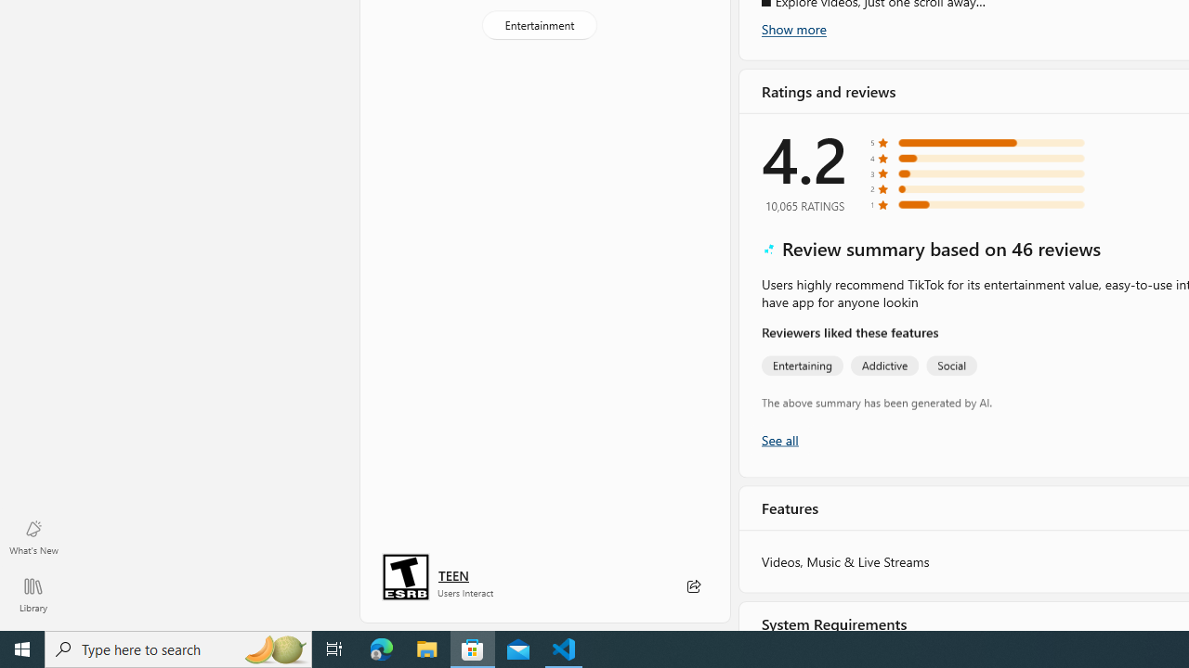  Describe the element at coordinates (453, 575) in the screenshot. I see `Age rating: TEEN. Click for more information.` at that location.